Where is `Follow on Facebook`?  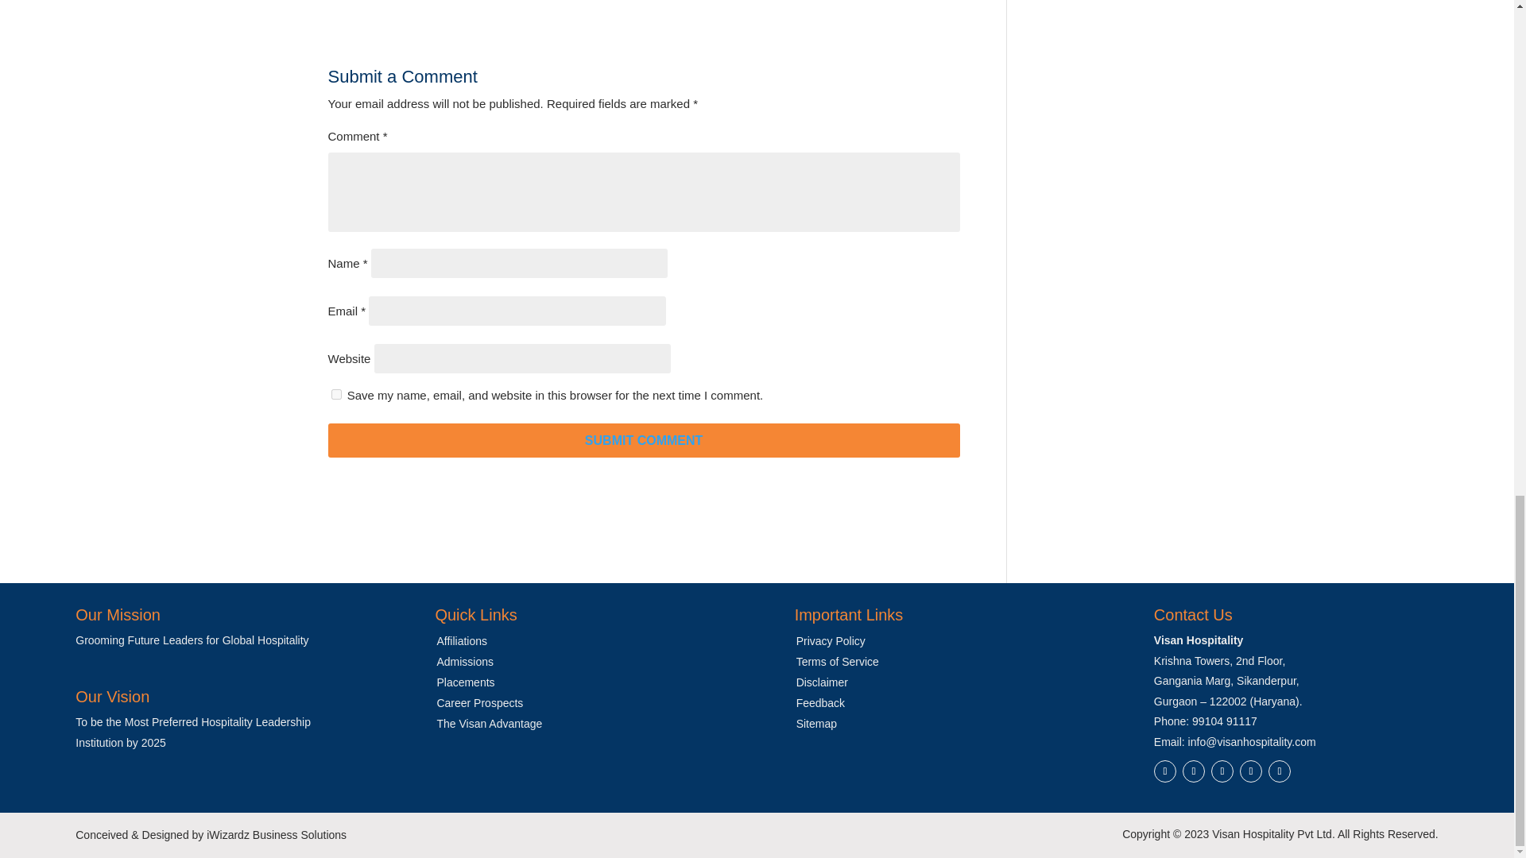
Follow on Facebook is located at coordinates (1165, 771).